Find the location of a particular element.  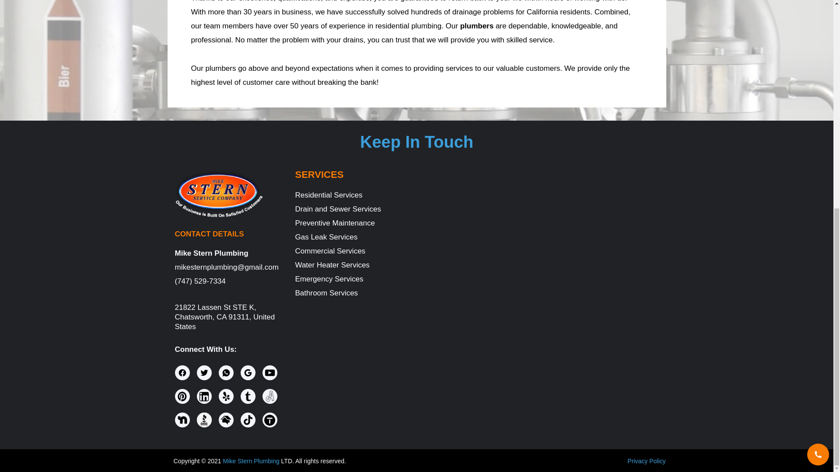

Mike Stern Plumbing is located at coordinates (231, 253).